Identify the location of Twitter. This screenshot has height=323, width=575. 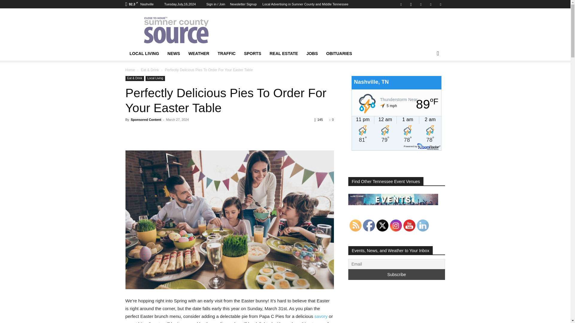
(431, 4).